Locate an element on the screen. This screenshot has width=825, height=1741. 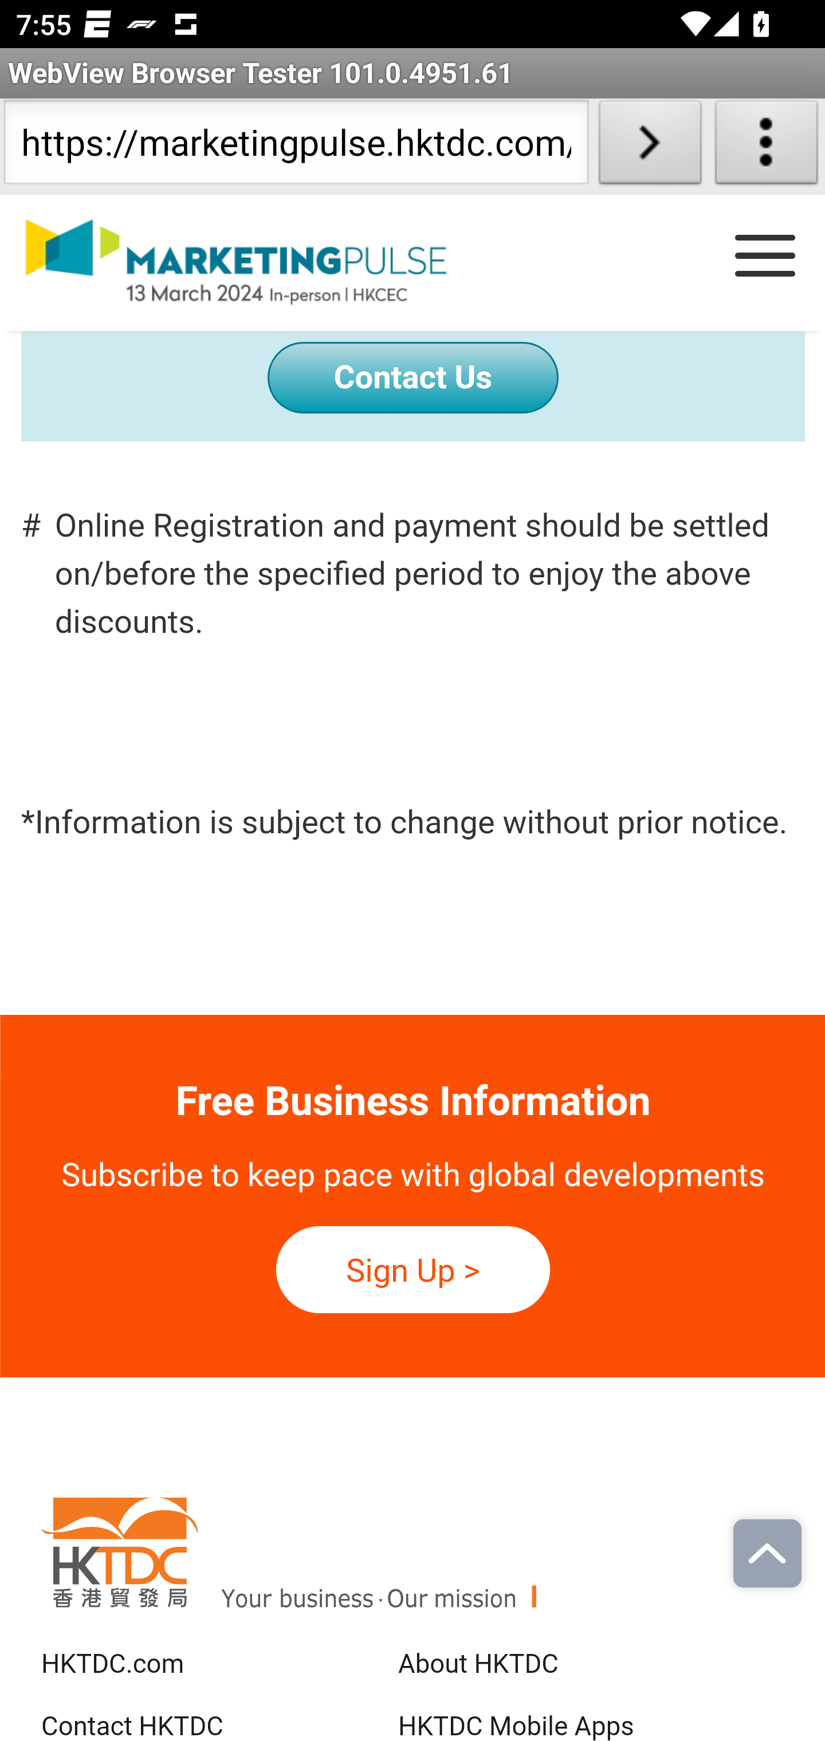
Contact Us is located at coordinates (412, 378).